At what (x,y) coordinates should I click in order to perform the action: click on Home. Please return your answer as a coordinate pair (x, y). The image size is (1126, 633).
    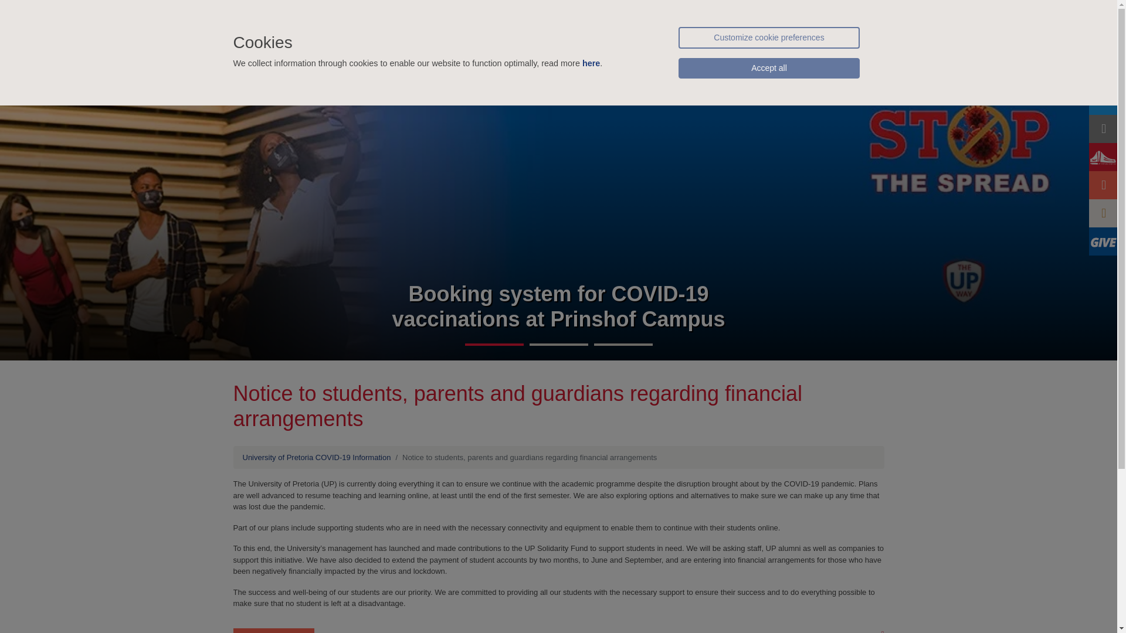
    Looking at the image, I should click on (375, 43).